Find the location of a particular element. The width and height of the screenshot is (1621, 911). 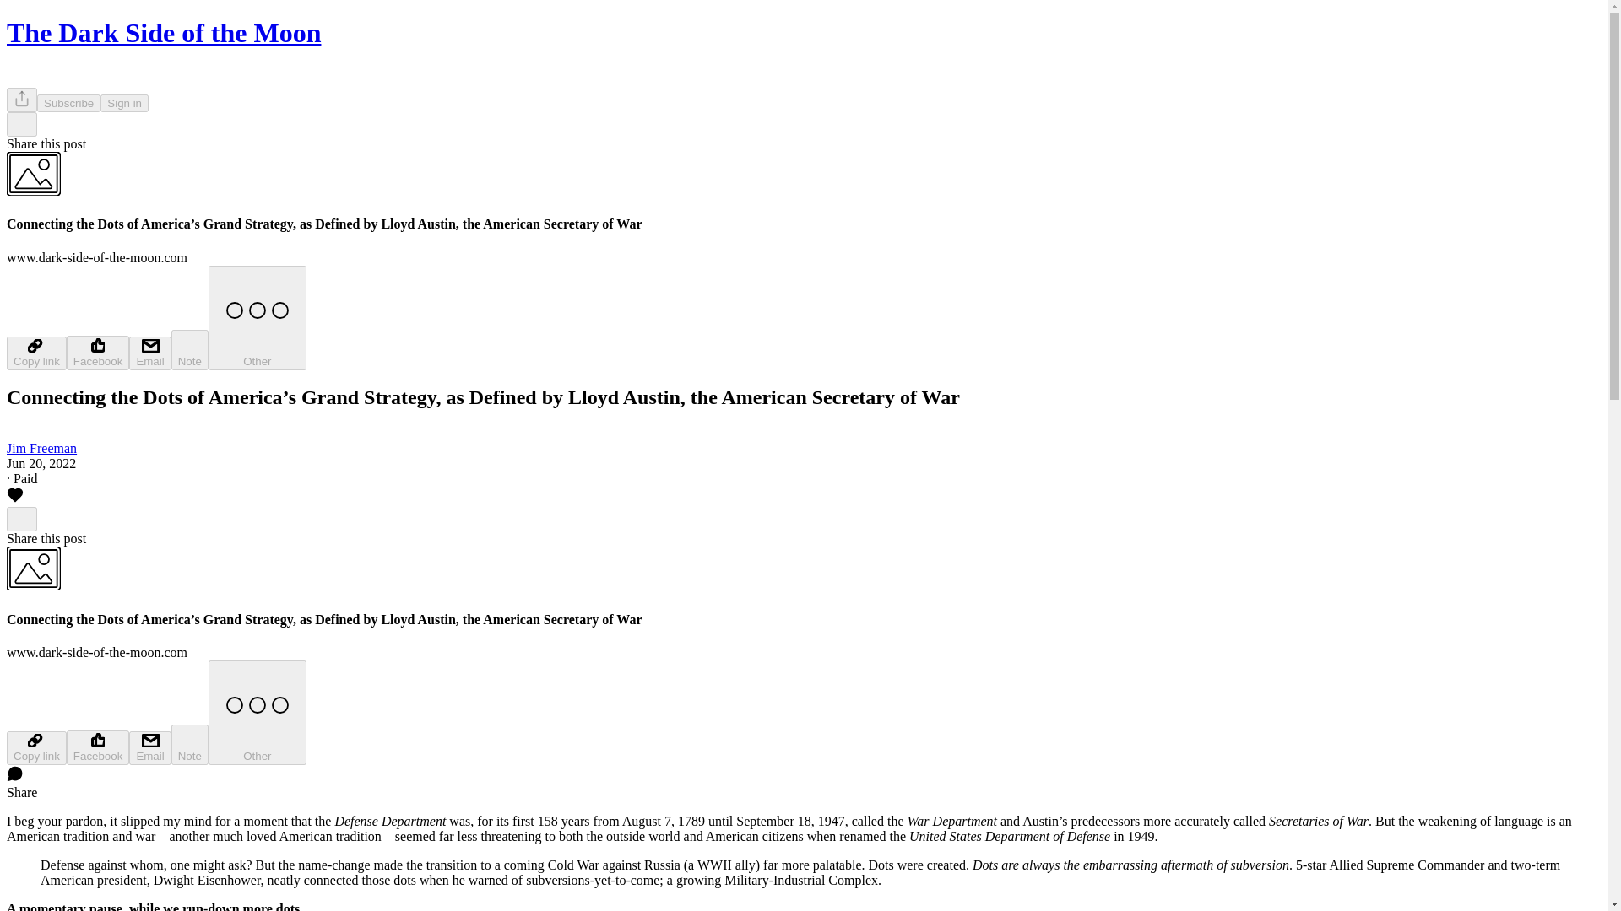

Copy link is located at coordinates (35, 353).